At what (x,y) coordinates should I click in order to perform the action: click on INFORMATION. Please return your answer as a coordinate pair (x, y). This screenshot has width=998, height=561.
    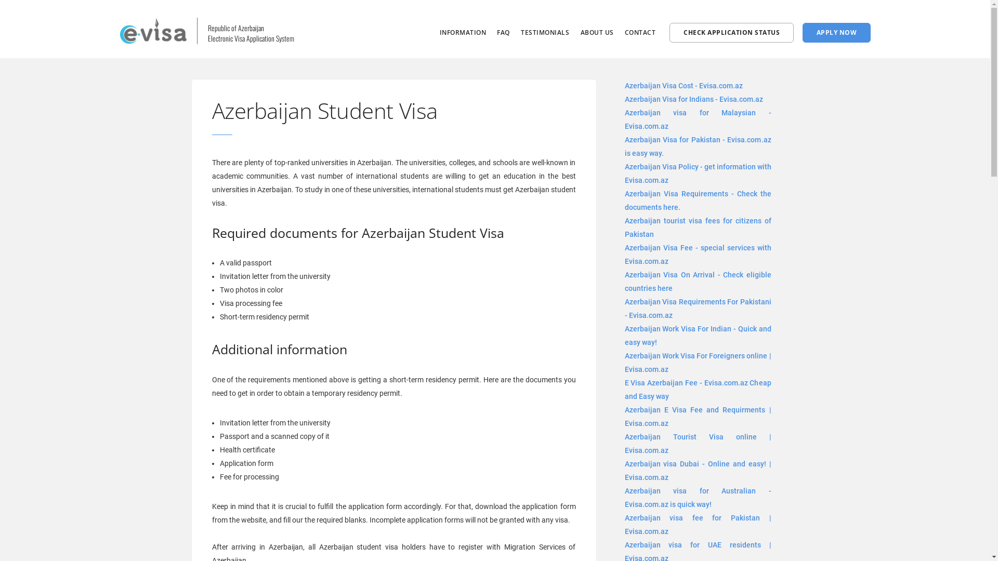
    Looking at the image, I should click on (463, 32).